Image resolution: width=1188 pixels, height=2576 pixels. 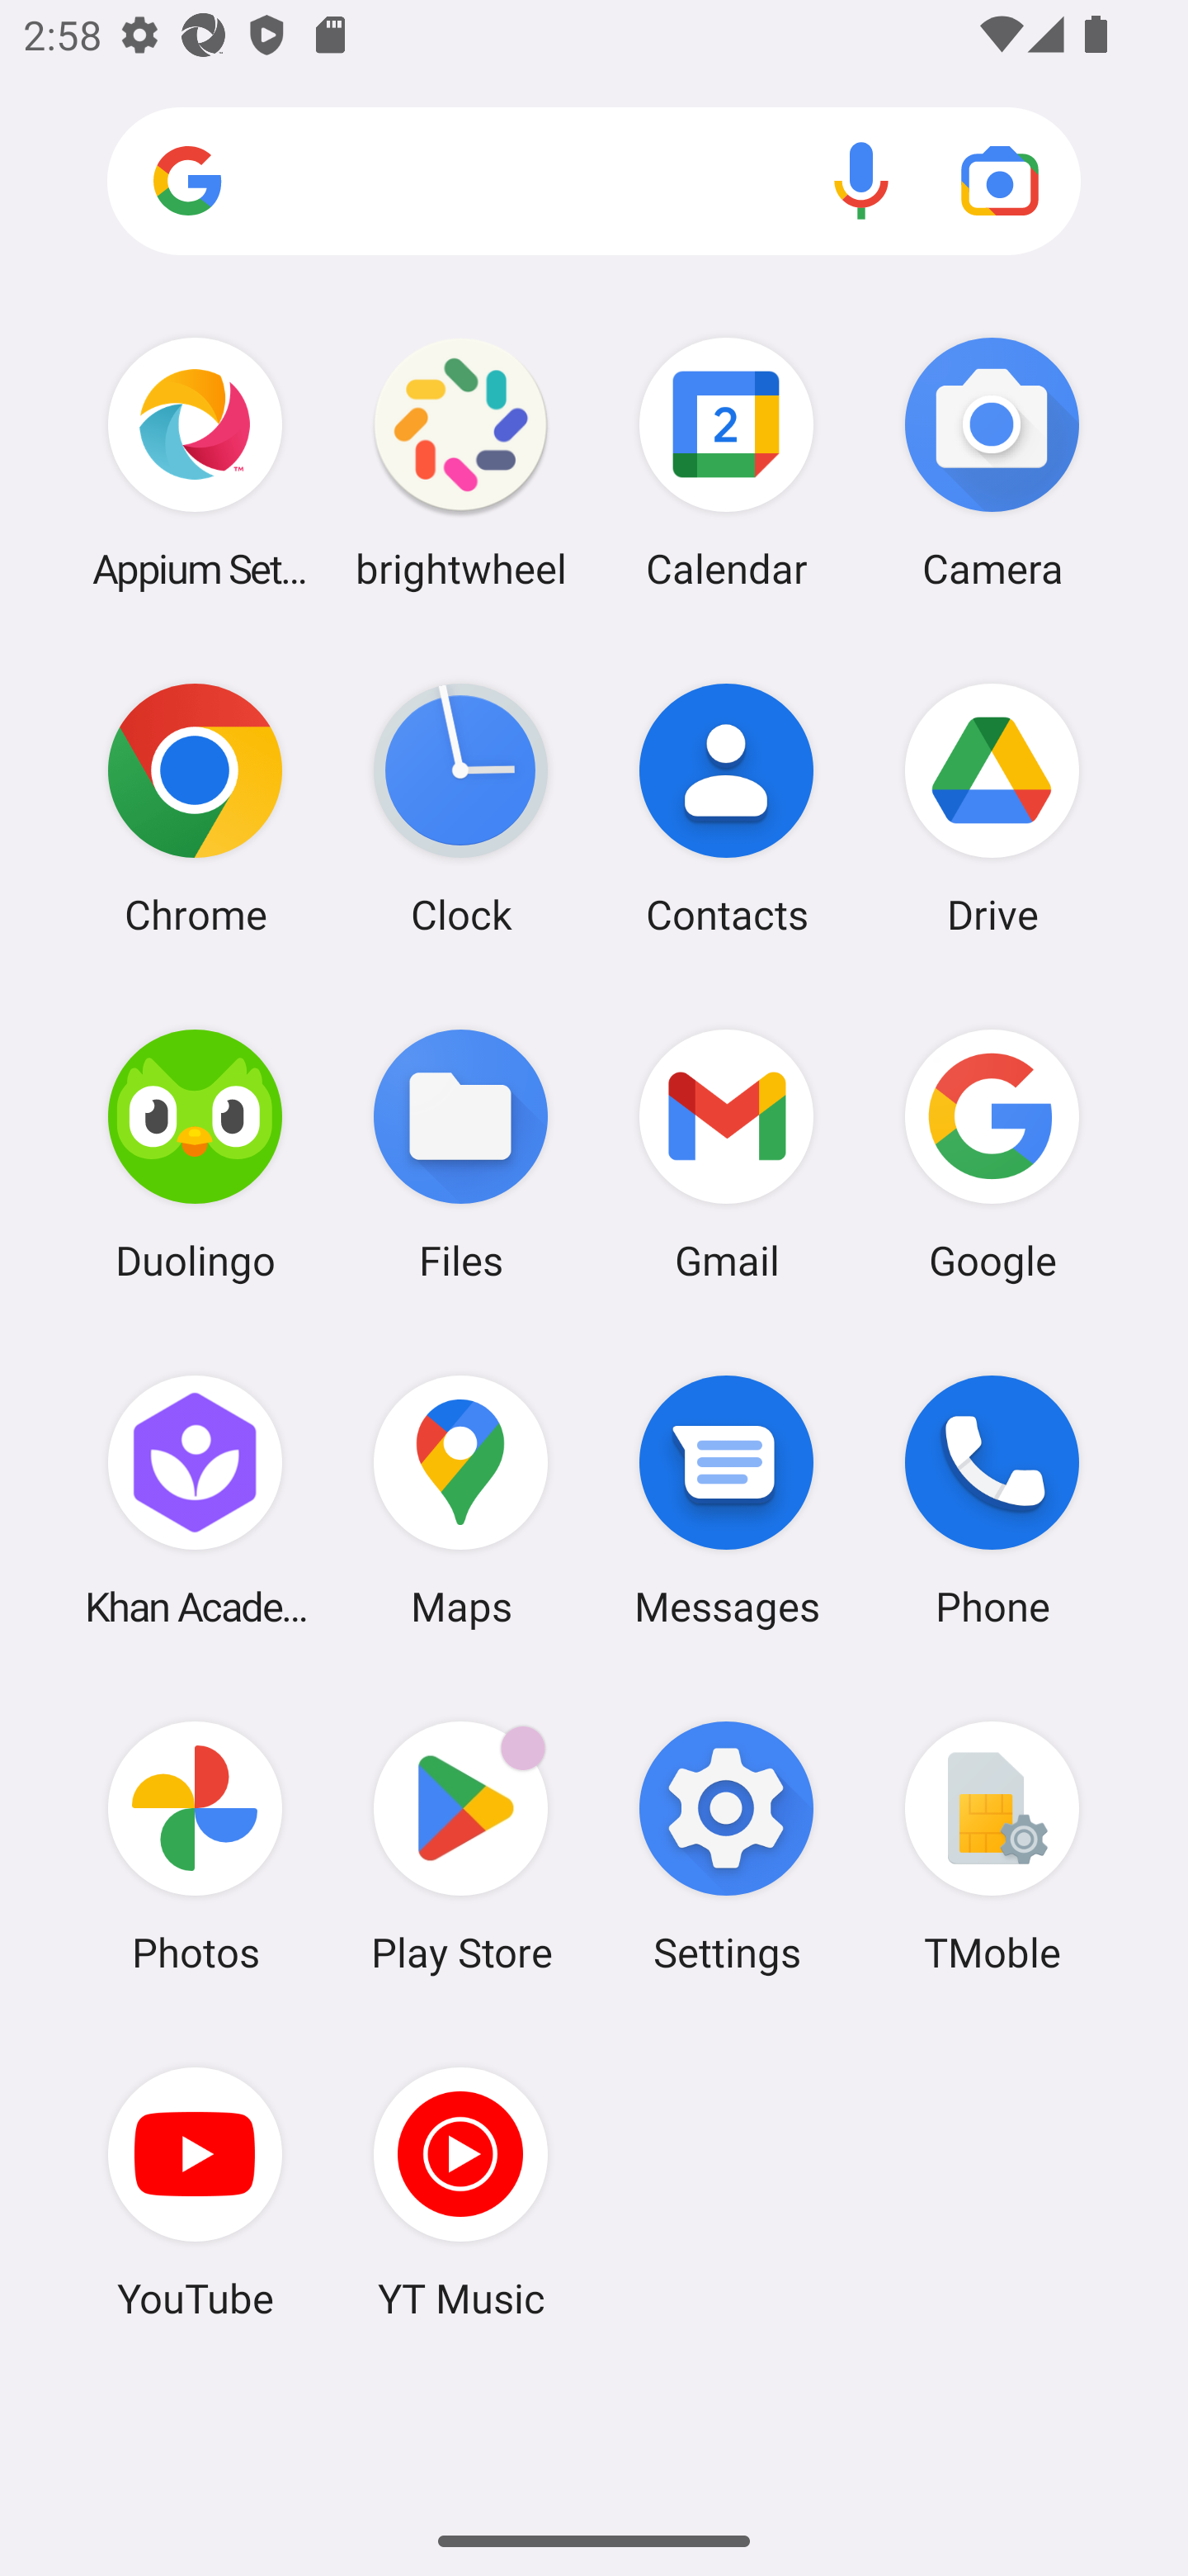 What do you see at coordinates (460, 1500) in the screenshot?
I see `Maps` at bounding box center [460, 1500].